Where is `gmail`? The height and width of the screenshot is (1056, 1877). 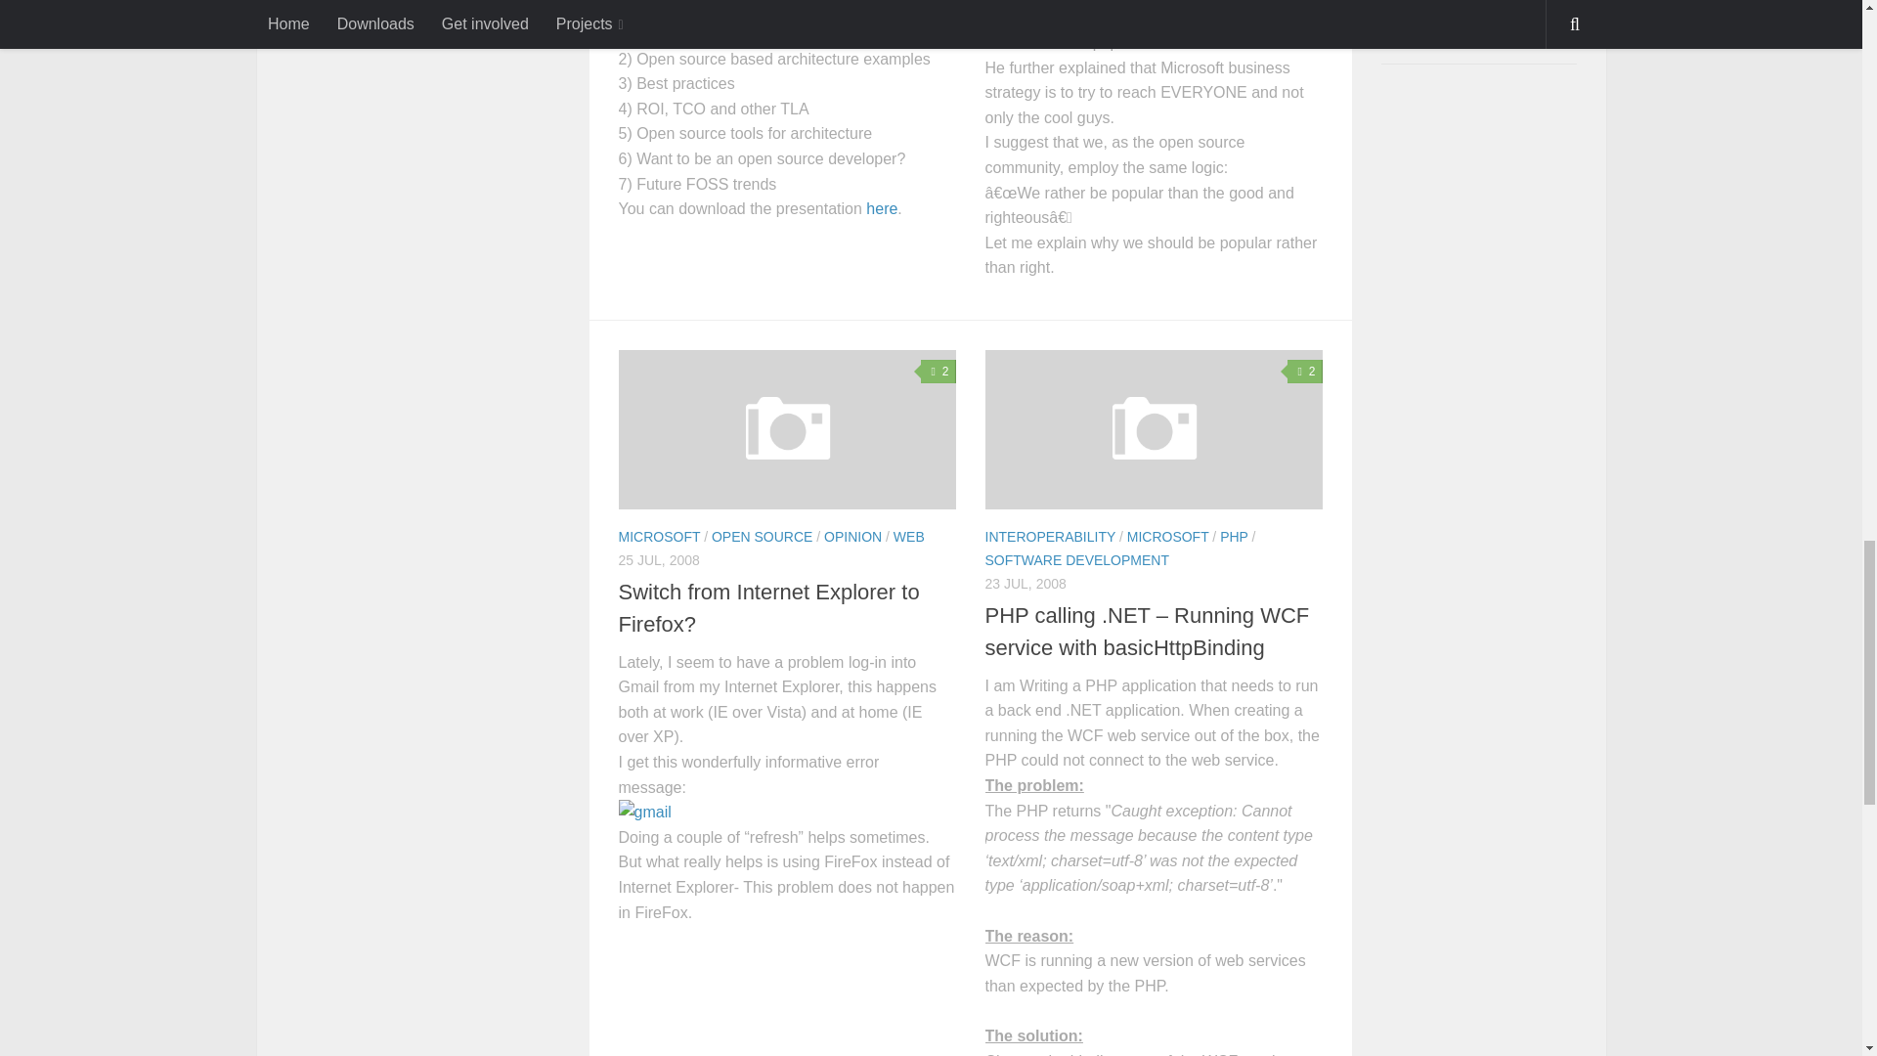 gmail is located at coordinates (643, 812).